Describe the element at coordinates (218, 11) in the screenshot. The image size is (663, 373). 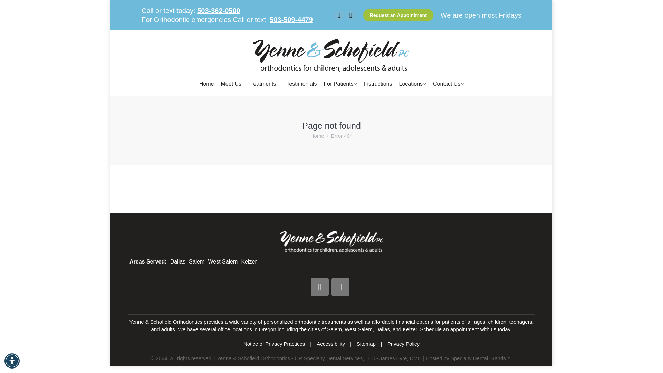
I see `503-362-0500` at that location.